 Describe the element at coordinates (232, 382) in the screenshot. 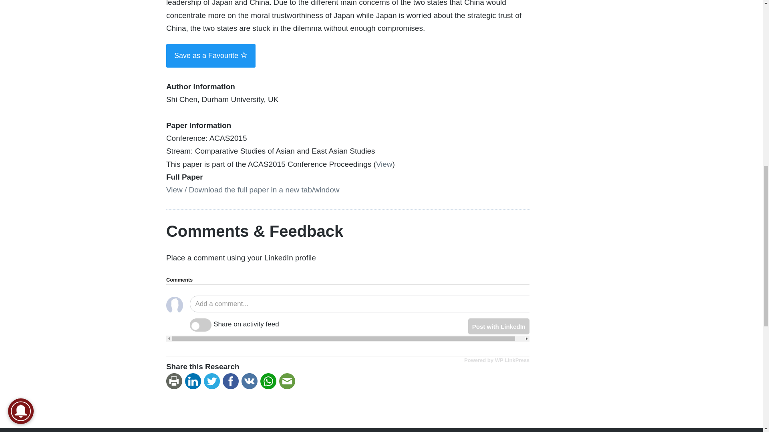

I see `facebook` at that location.